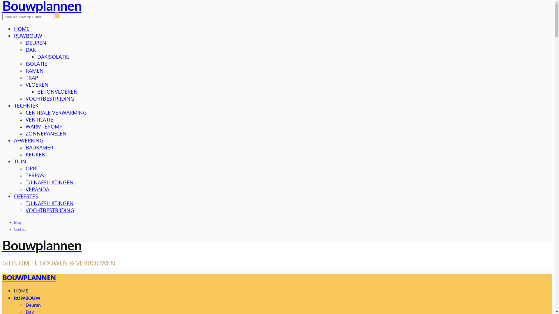 The width and height of the screenshot is (559, 314). Describe the element at coordinates (44, 126) in the screenshot. I see `WARMTEPOMP` at that location.